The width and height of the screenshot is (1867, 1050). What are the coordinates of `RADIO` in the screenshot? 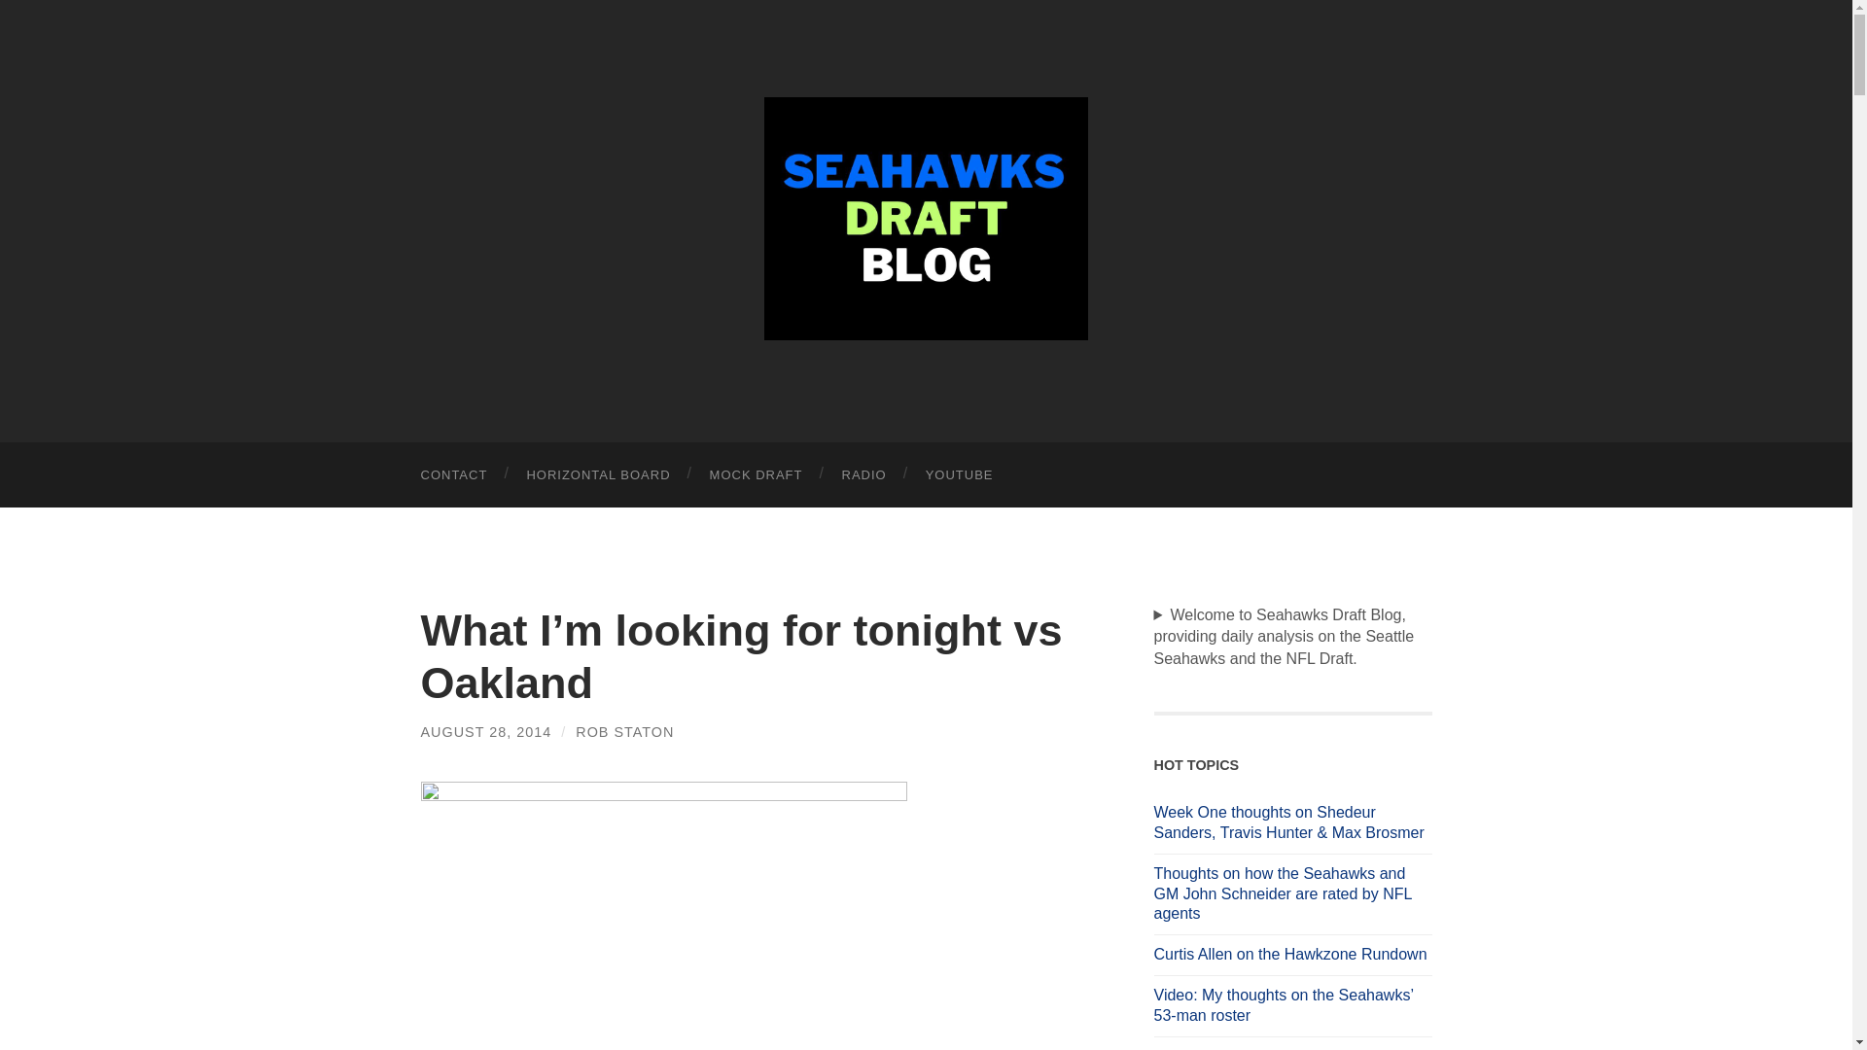 It's located at (863, 474).